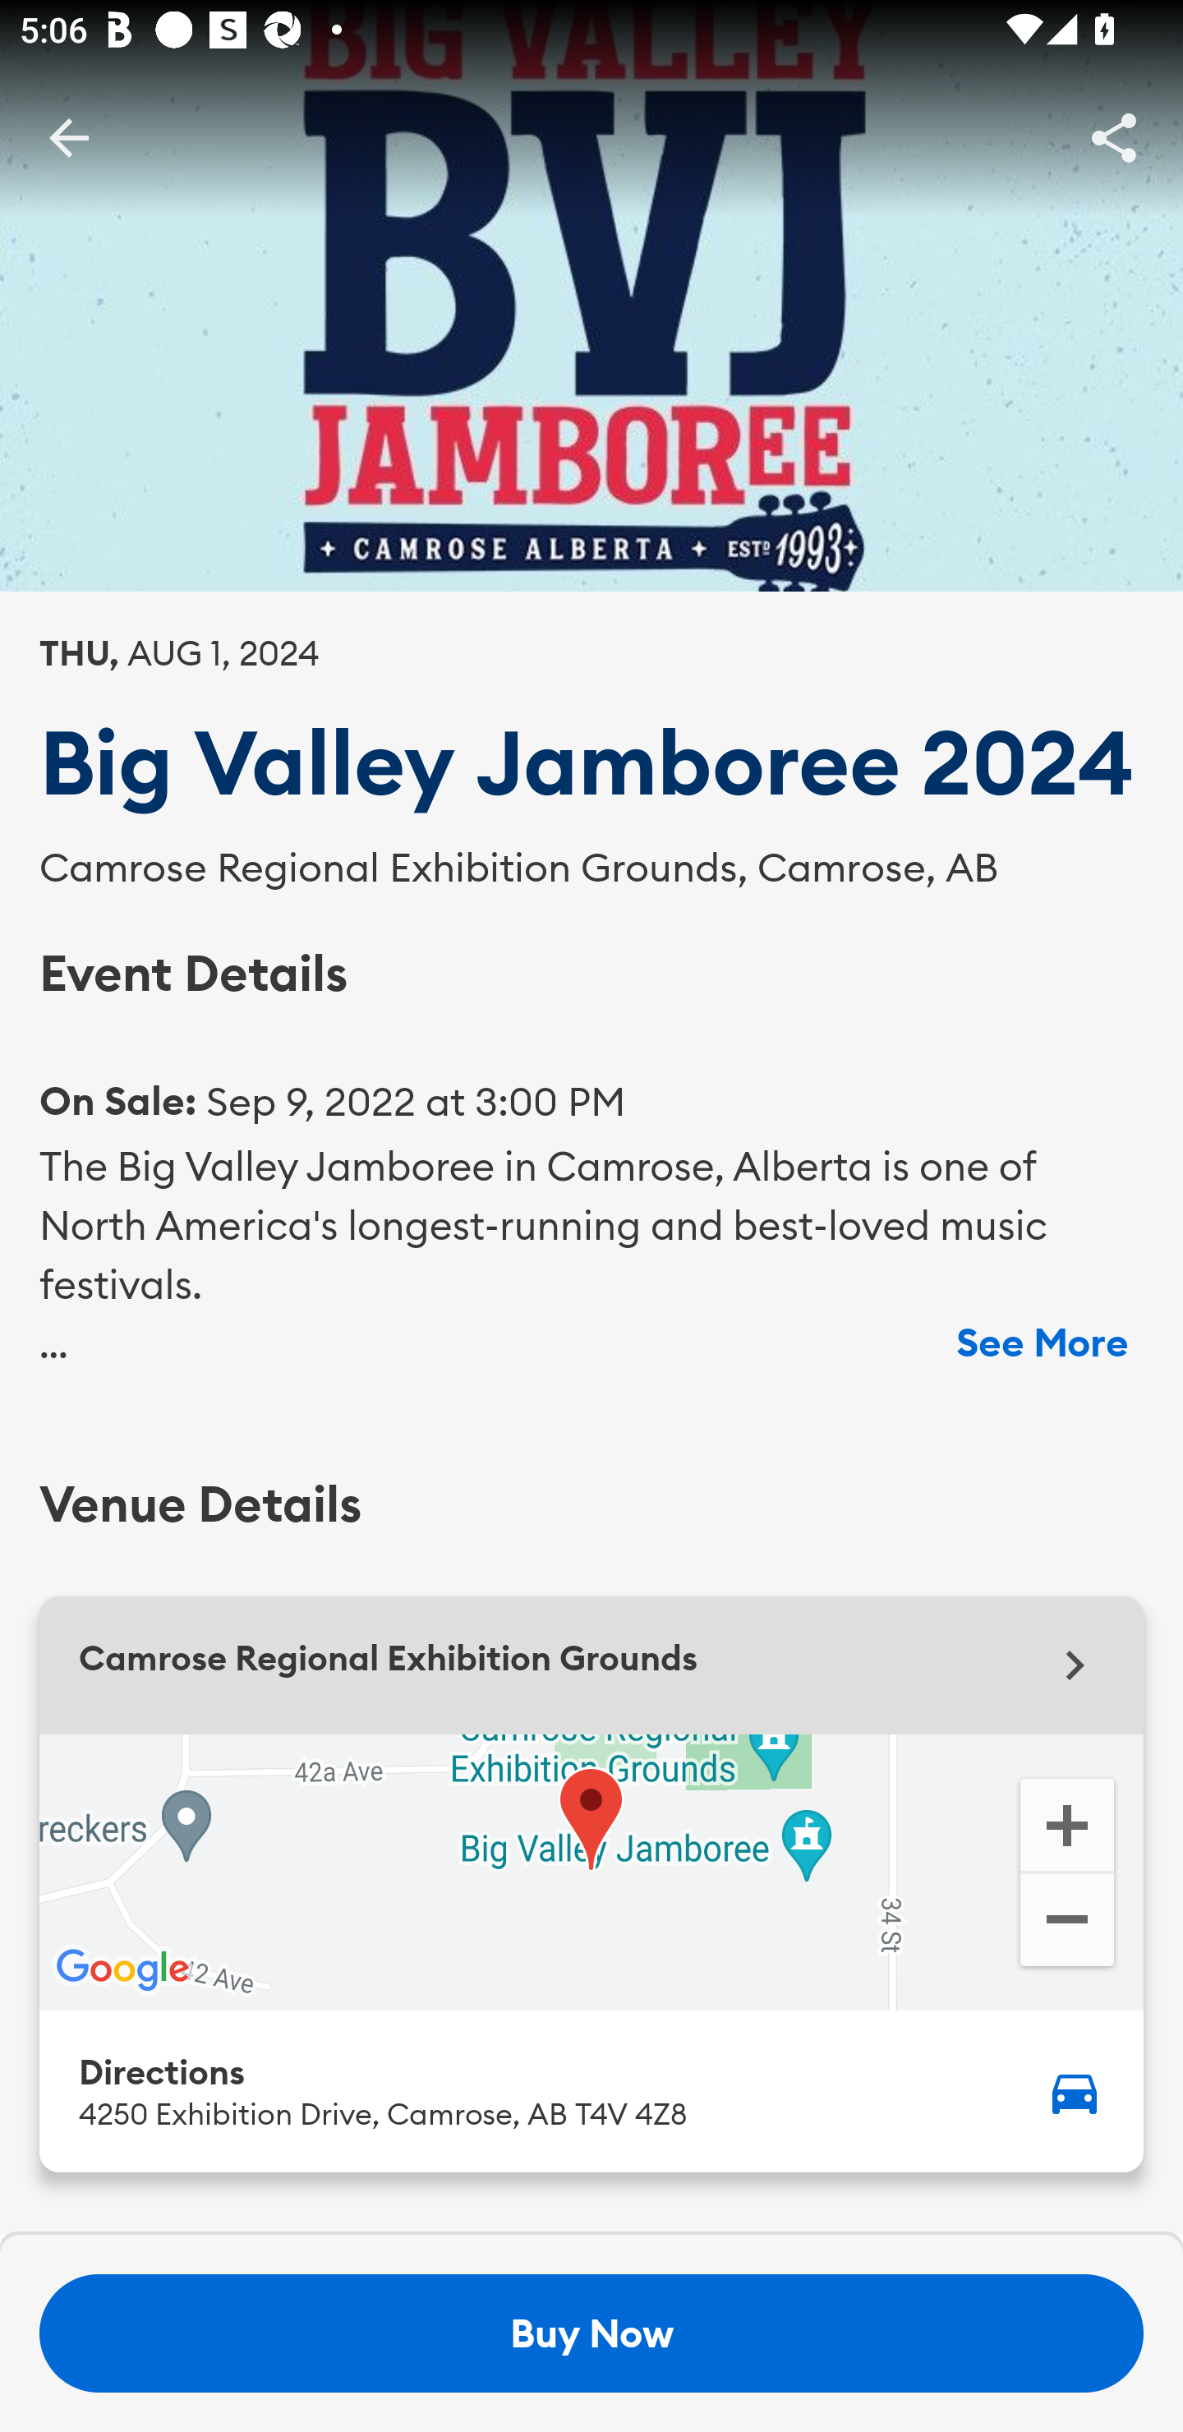 This screenshot has width=1183, height=2432. I want to click on Zoom out, so click(1066, 1923).